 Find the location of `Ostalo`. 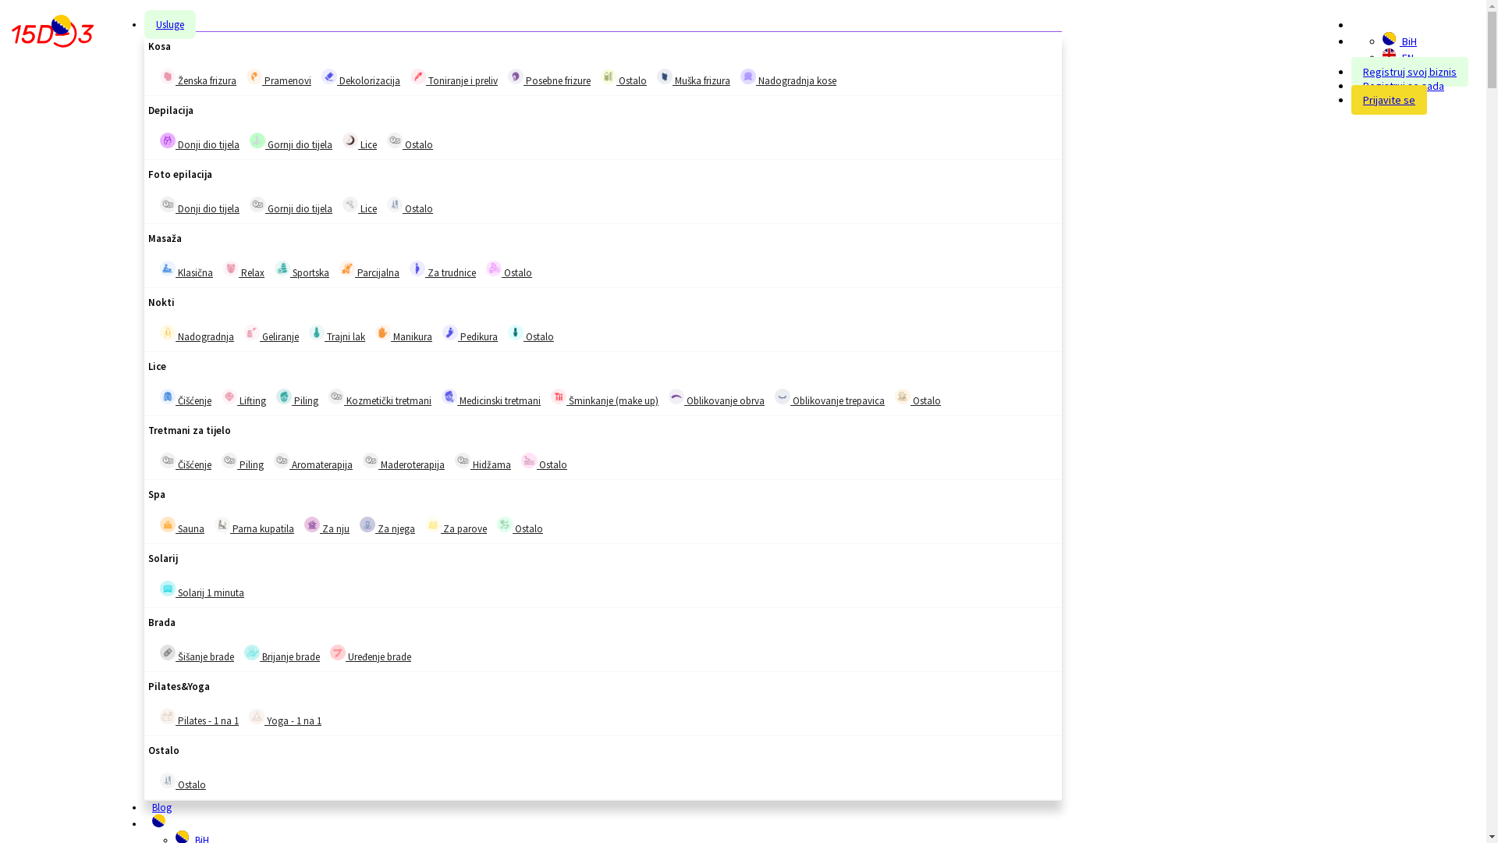

Ostalo is located at coordinates (168, 781).